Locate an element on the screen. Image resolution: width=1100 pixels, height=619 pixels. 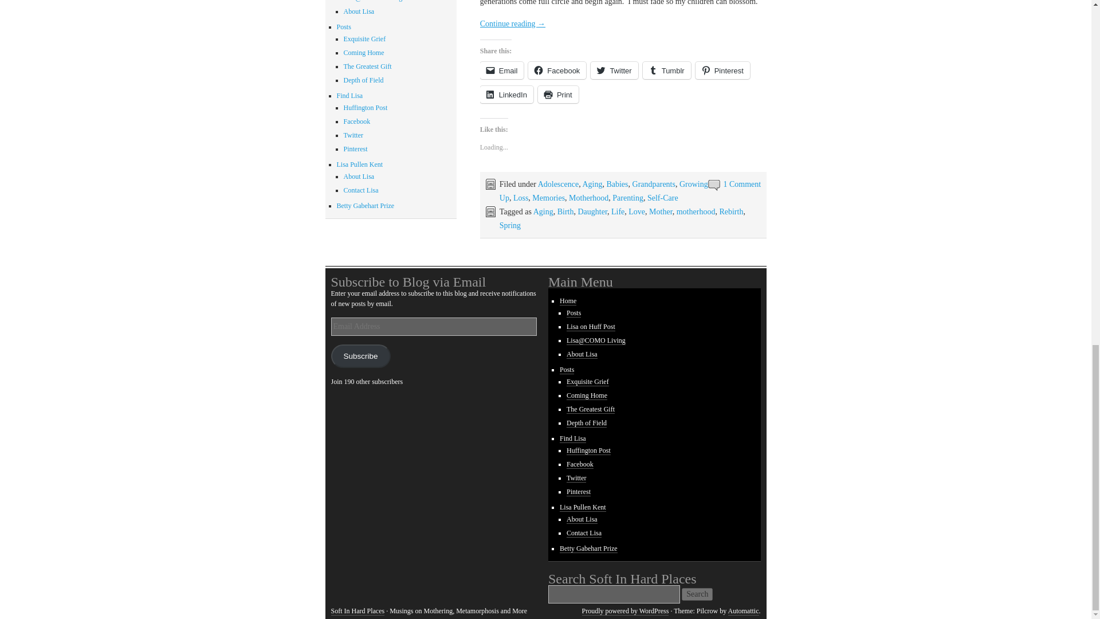
Click to share on Pinterest is located at coordinates (722, 70).